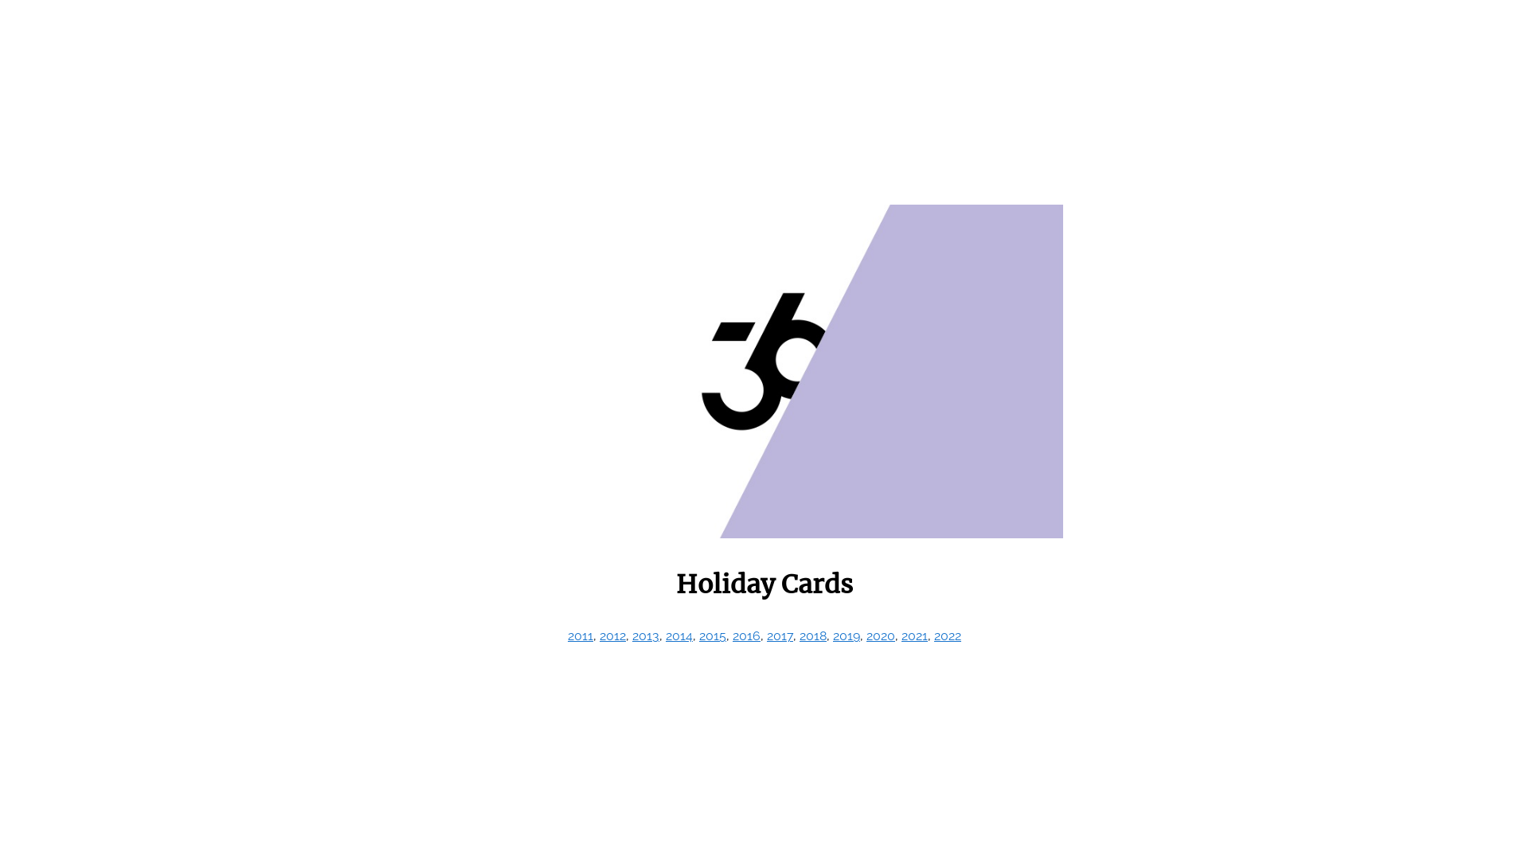  Describe the element at coordinates (881, 635) in the screenshot. I see `2020` at that location.